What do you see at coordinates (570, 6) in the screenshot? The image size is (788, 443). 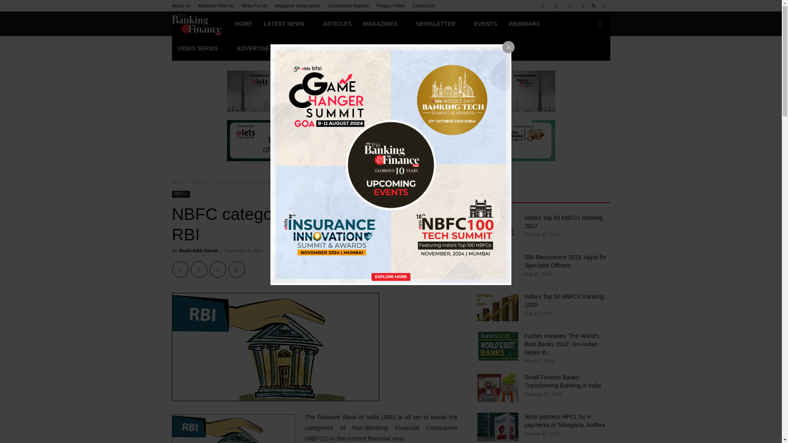 I see `Linkedin` at bounding box center [570, 6].